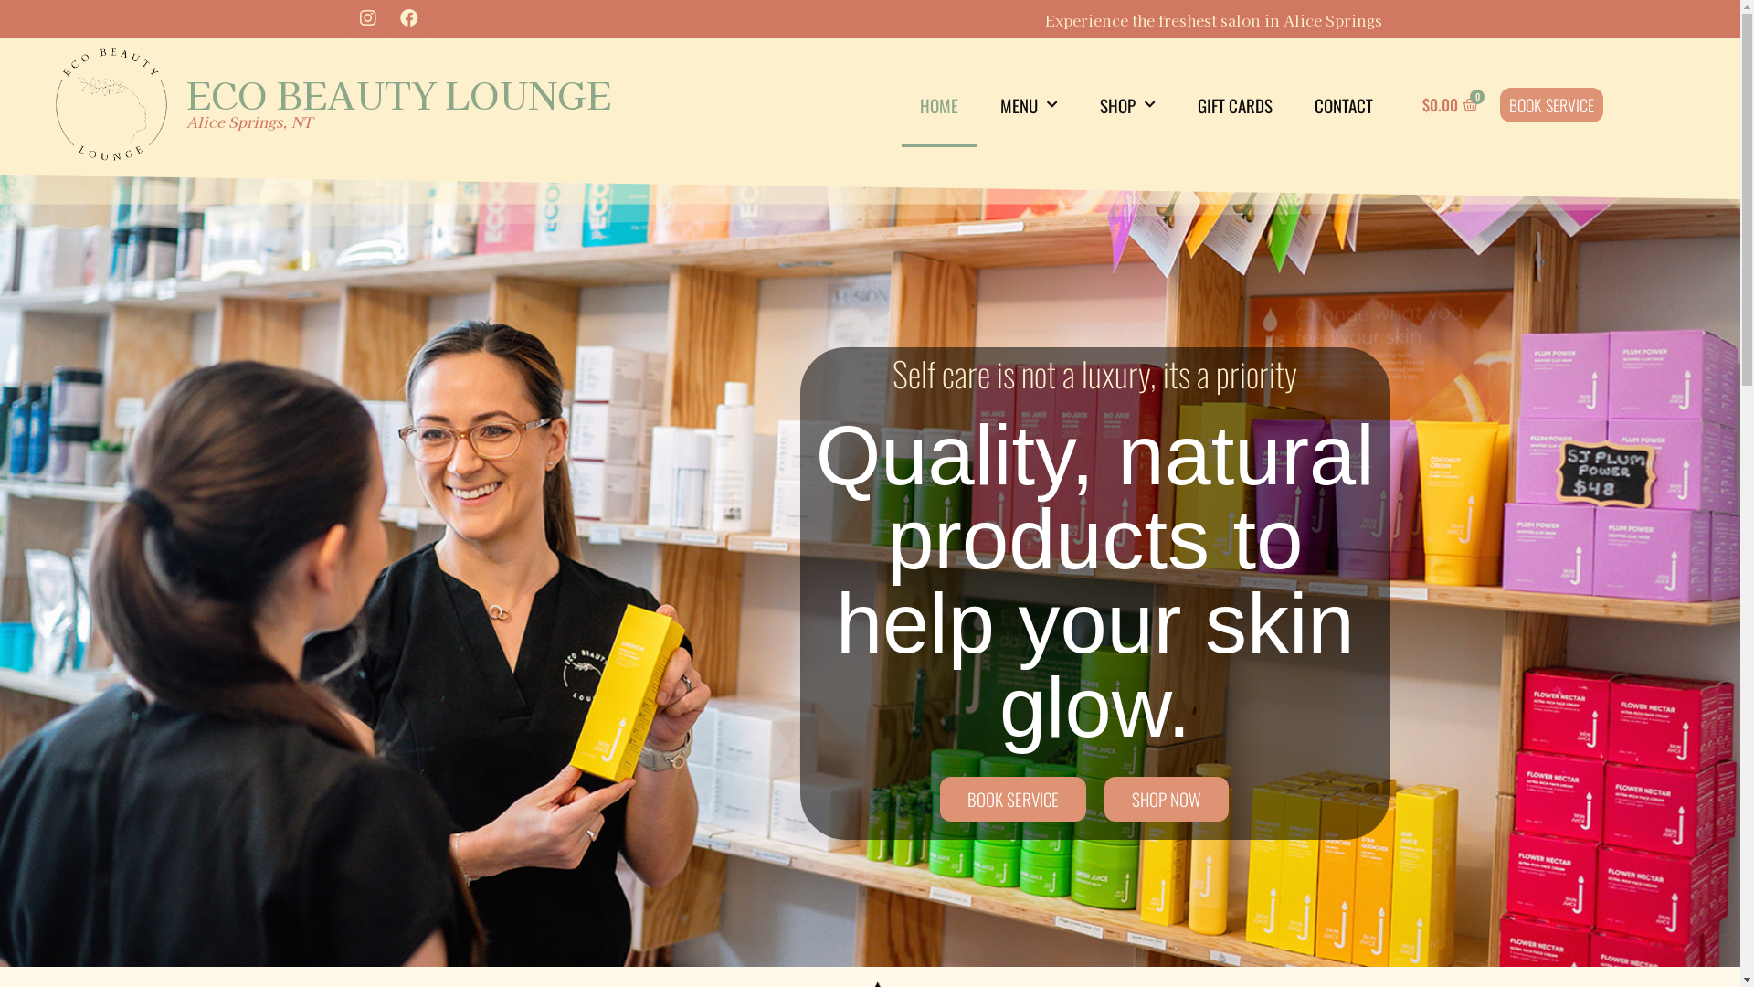 The width and height of the screenshot is (1754, 987). Describe the element at coordinates (1029, 105) in the screenshot. I see `MENU` at that location.